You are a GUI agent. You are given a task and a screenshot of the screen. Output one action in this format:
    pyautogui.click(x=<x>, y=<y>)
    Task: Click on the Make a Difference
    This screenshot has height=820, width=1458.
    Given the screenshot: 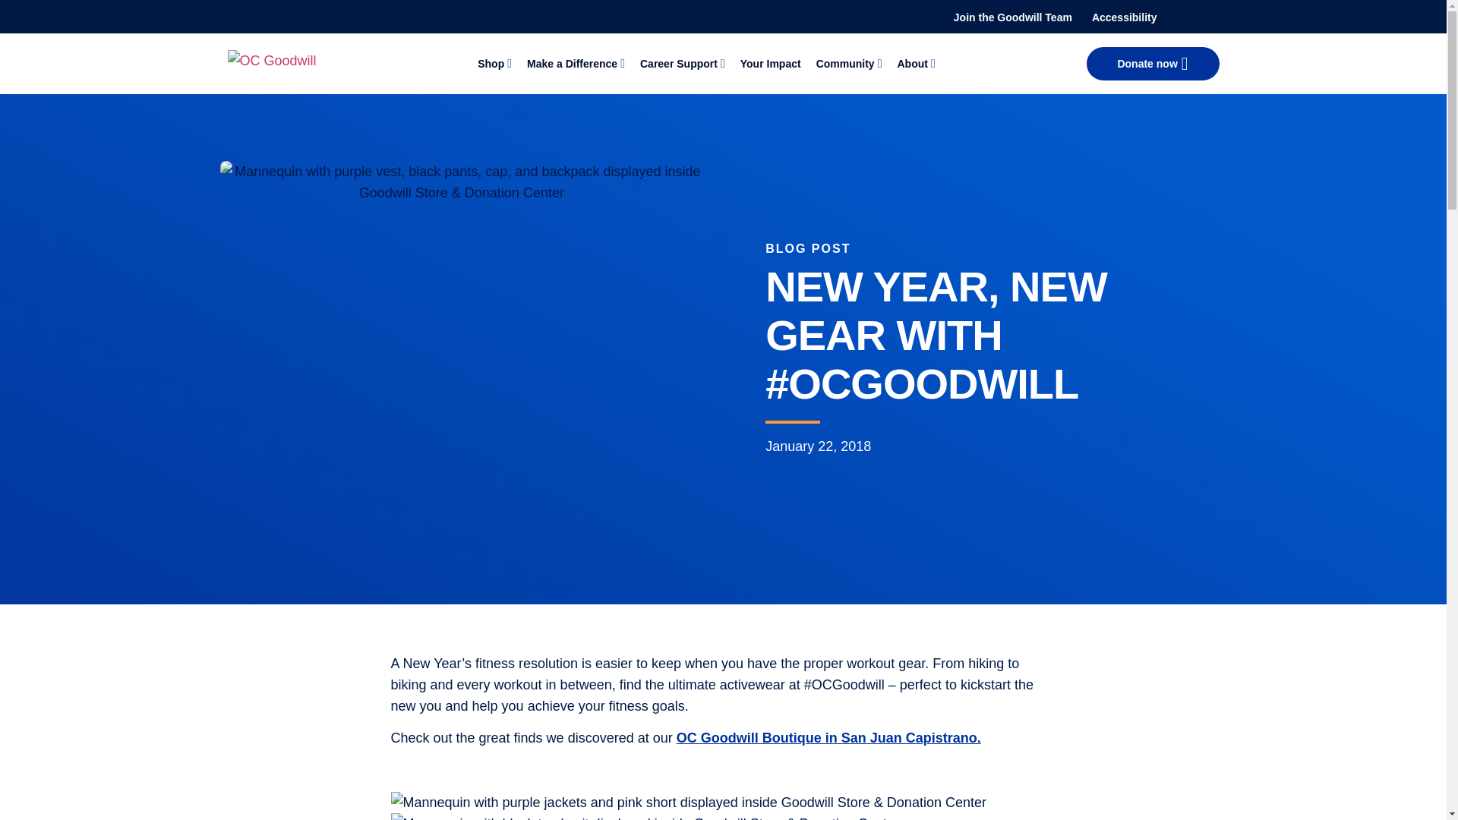 What is the action you would take?
    pyautogui.click(x=571, y=64)
    